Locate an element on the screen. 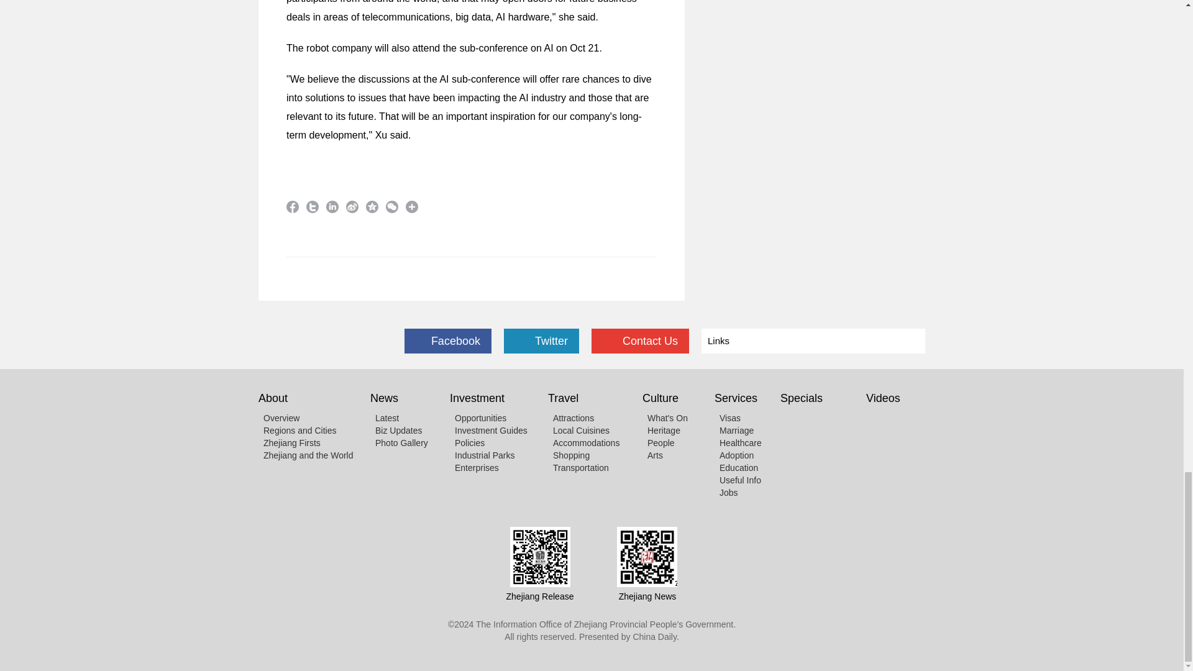 The height and width of the screenshot is (671, 1193). sinaminiblog is located at coordinates (352, 206).